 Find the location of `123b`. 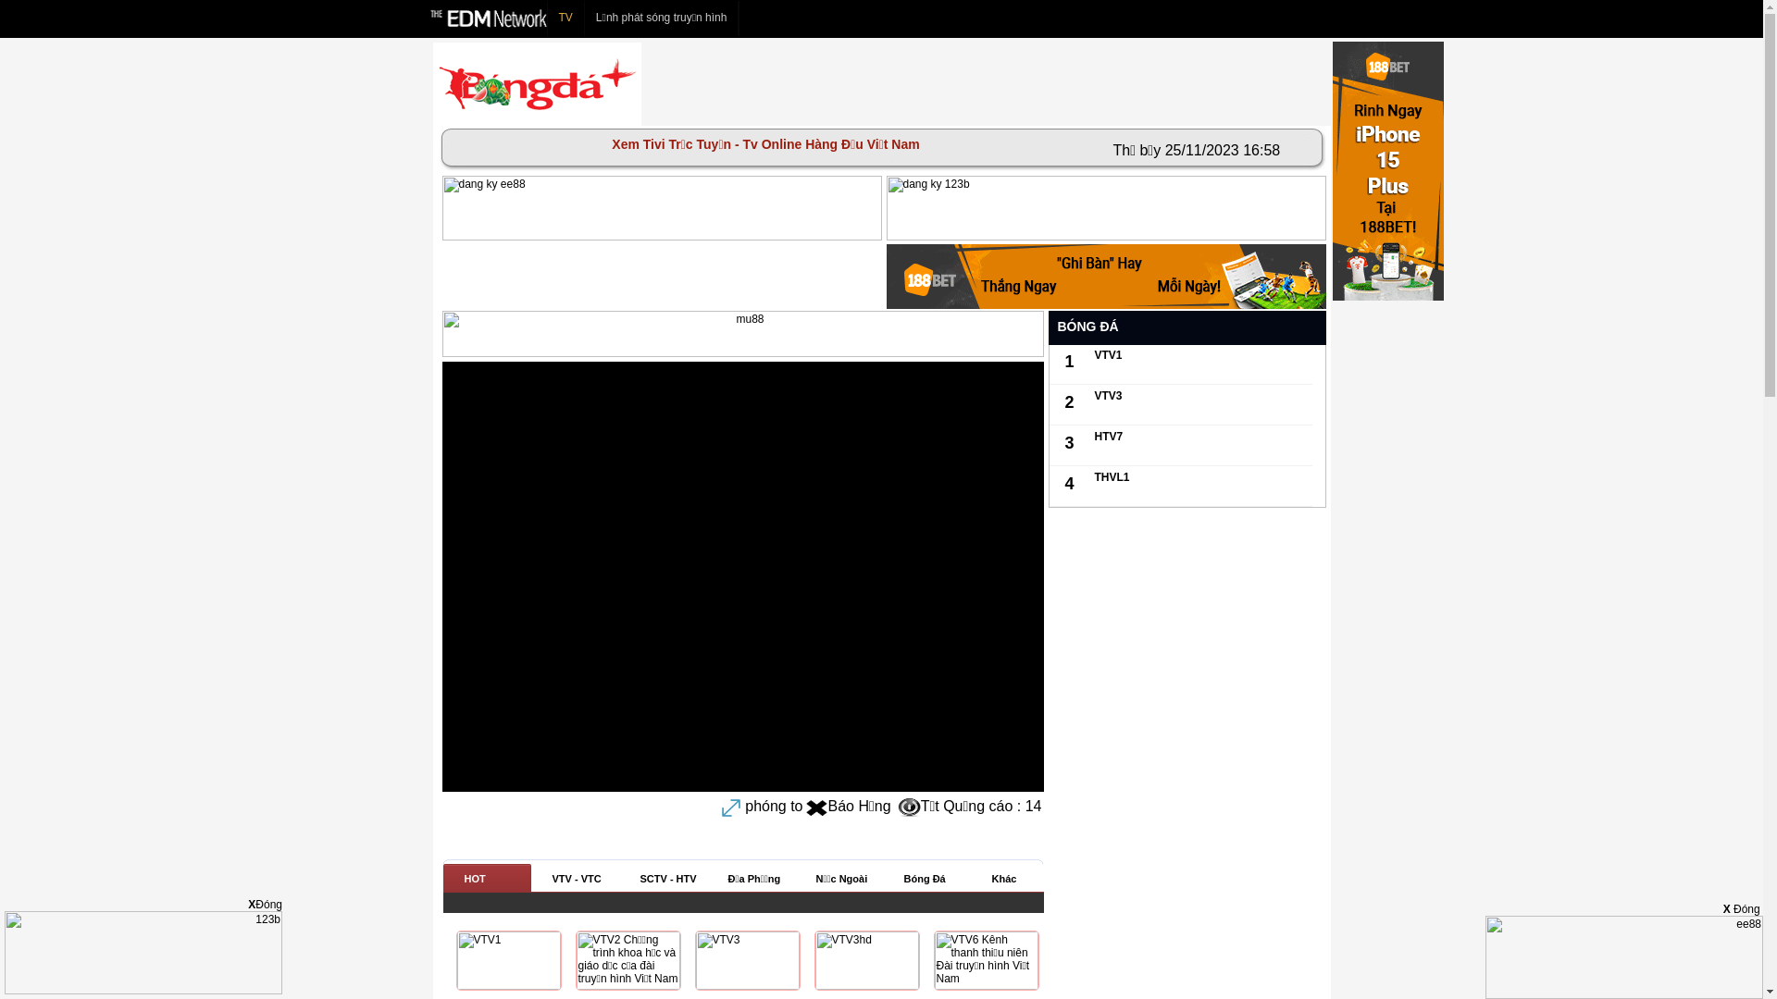

123b is located at coordinates (1107, 208).